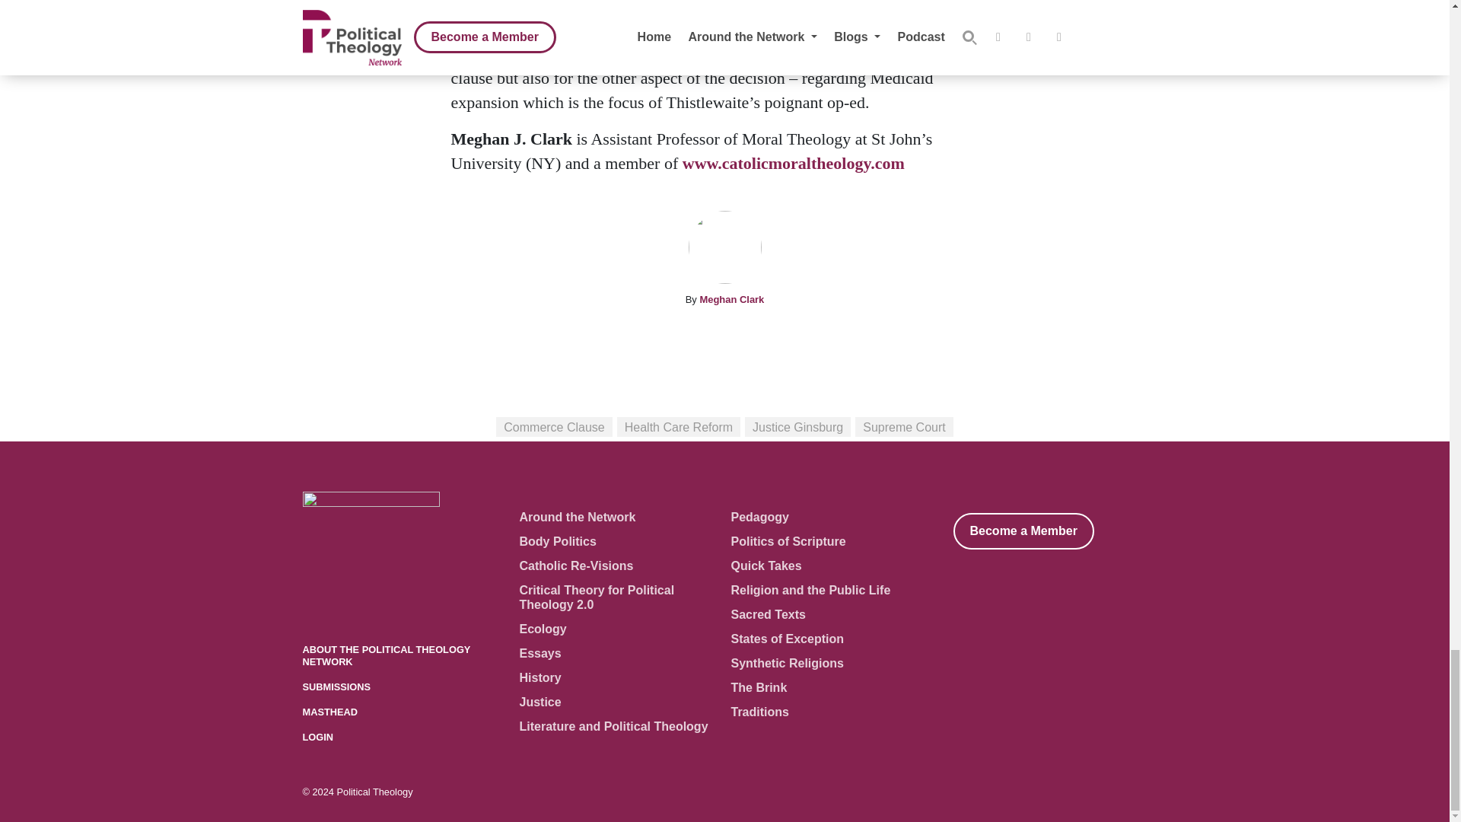 The image size is (1461, 822). What do you see at coordinates (554, 426) in the screenshot?
I see `View all posts in Commerce Clause` at bounding box center [554, 426].